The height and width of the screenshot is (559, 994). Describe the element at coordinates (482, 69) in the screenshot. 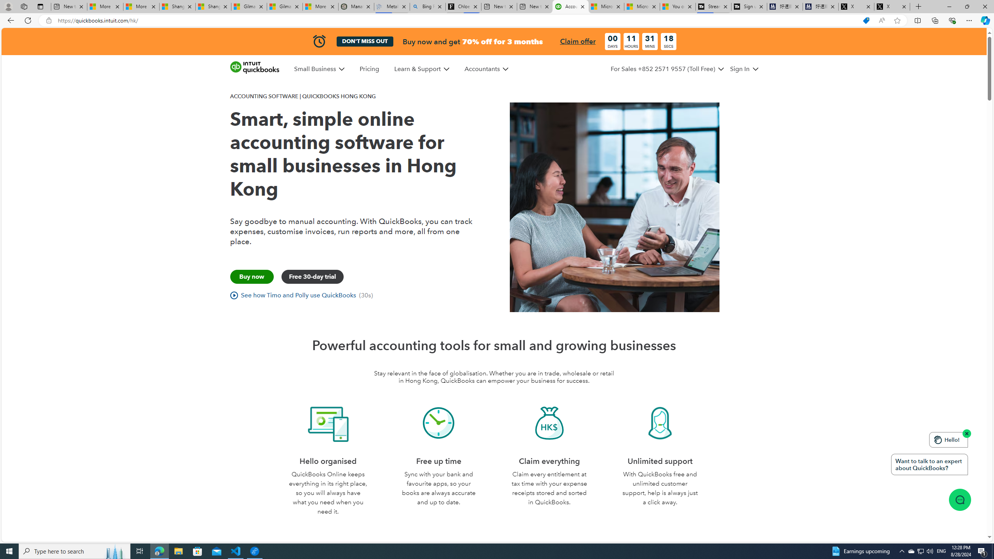

I see `Accountants` at that location.